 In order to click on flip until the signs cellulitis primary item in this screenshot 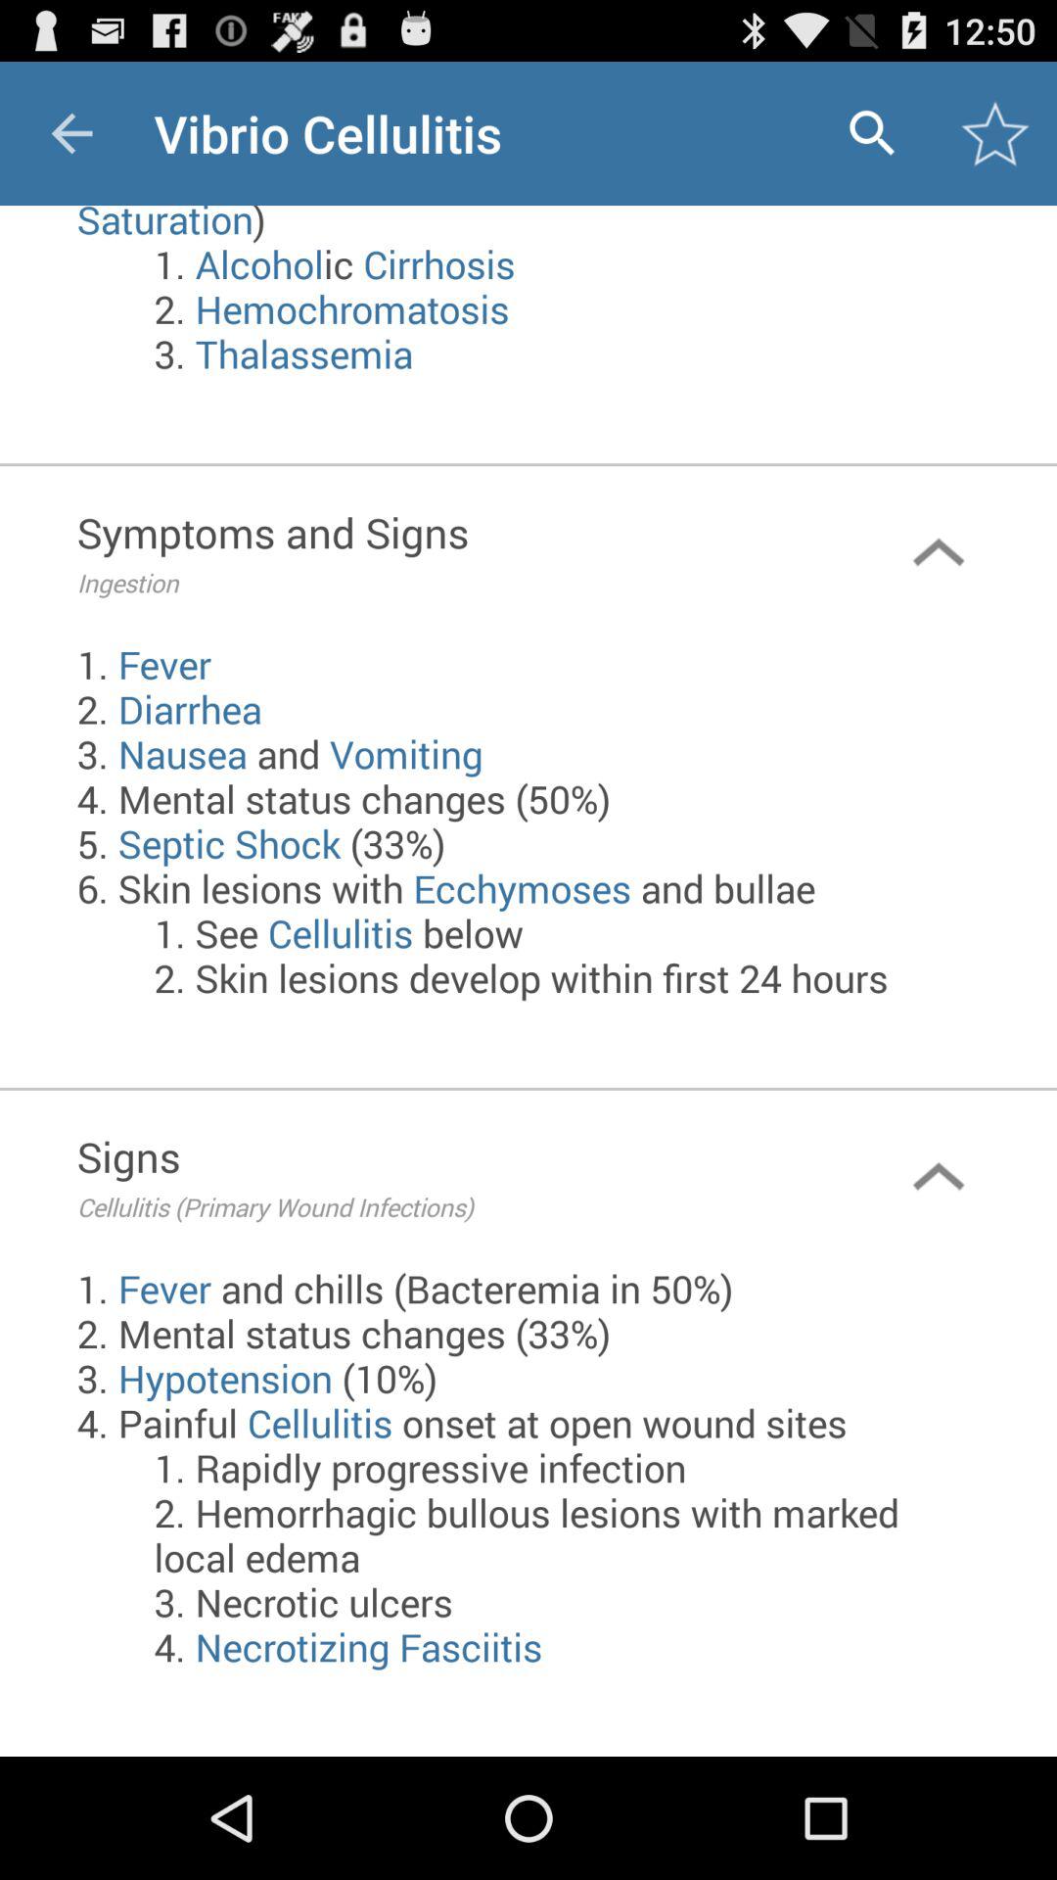, I will do `click(448, 1177)`.